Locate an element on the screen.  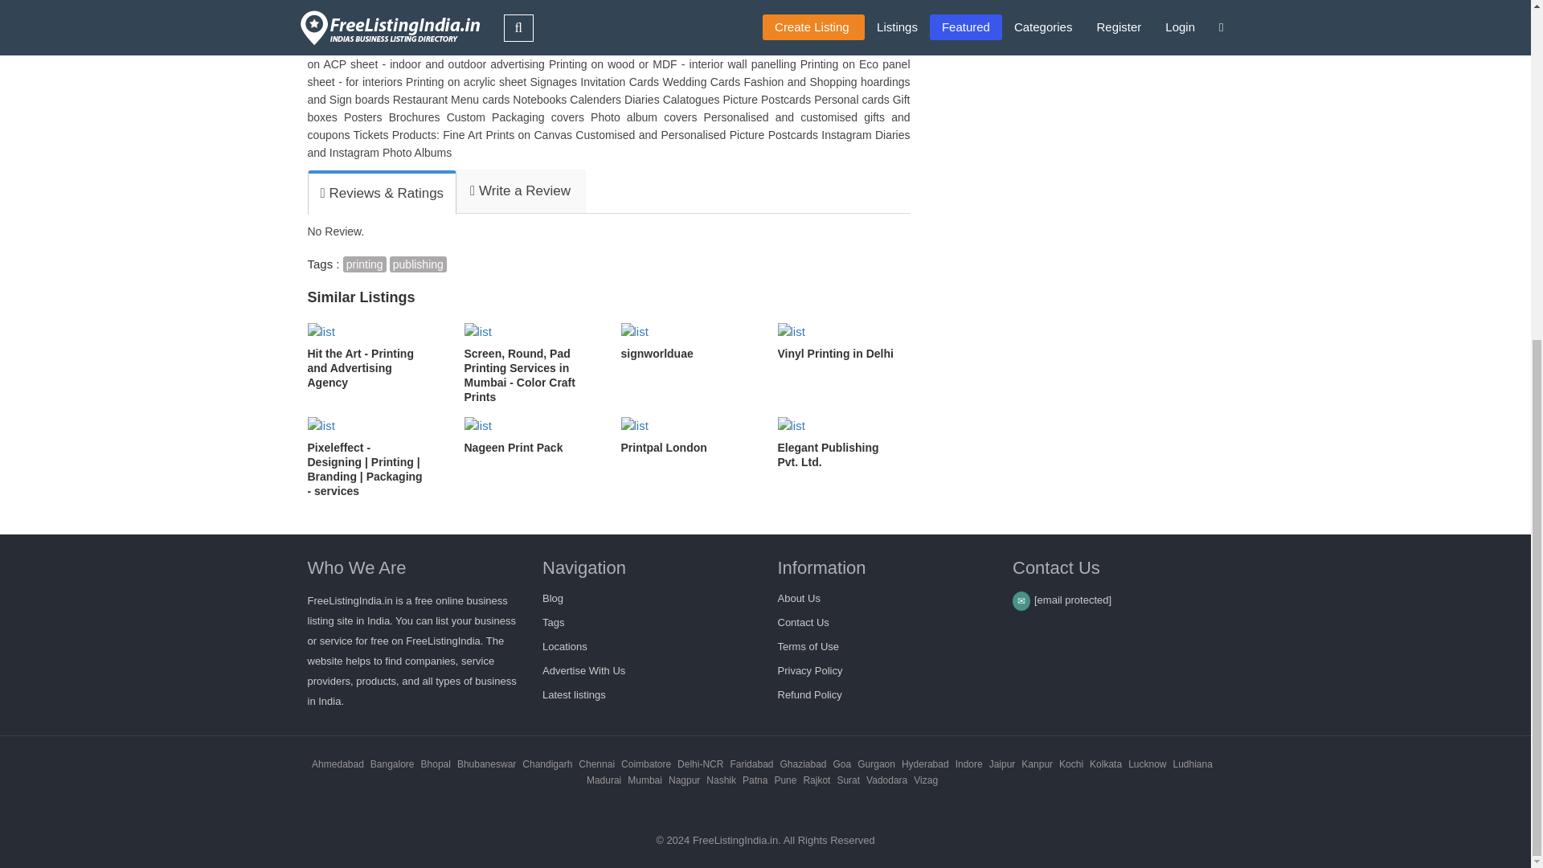
FreeListingIndia Blog is located at coordinates (553, 598).